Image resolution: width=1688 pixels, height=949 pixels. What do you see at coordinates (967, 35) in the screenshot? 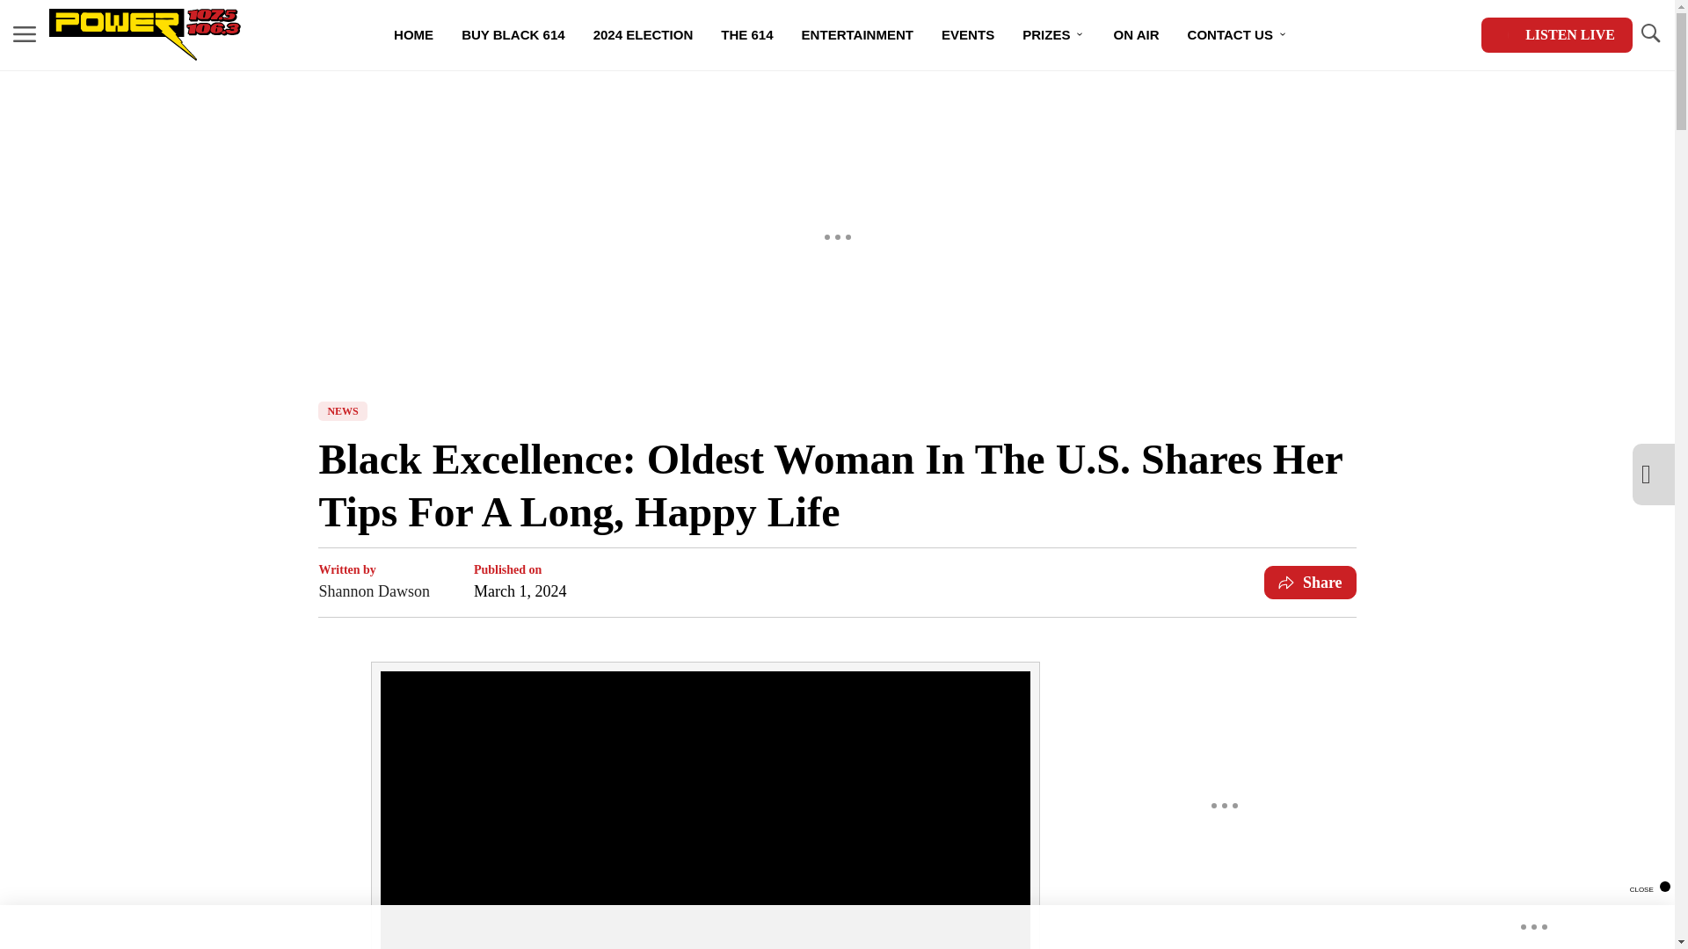
I see `EVENTS` at bounding box center [967, 35].